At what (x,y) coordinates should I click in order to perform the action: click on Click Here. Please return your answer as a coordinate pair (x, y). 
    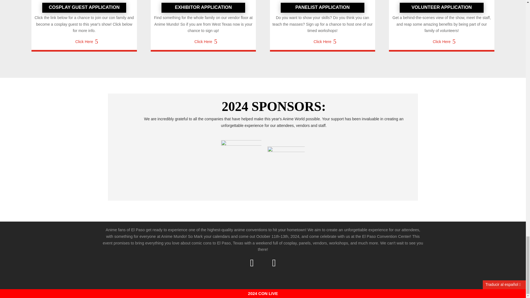
    Looking at the image, I should click on (203, 42).